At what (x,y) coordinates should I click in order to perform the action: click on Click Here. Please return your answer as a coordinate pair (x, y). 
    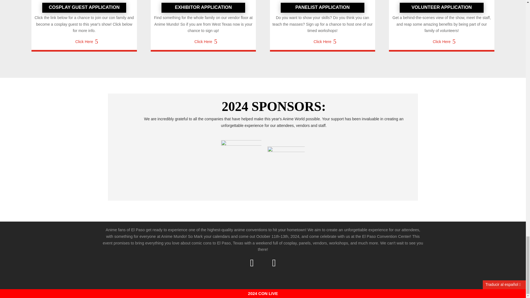
    Looking at the image, I should click on (203, 42).